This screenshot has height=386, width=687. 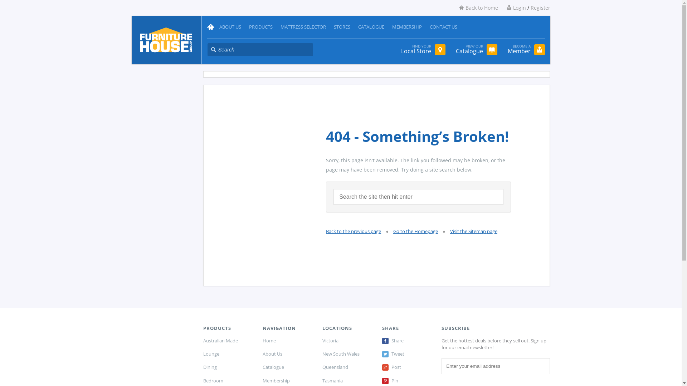 What do you see at coordinates (444, 27) in the screenshot?
I see `CONTACT US` at bounding box center [444, 27].